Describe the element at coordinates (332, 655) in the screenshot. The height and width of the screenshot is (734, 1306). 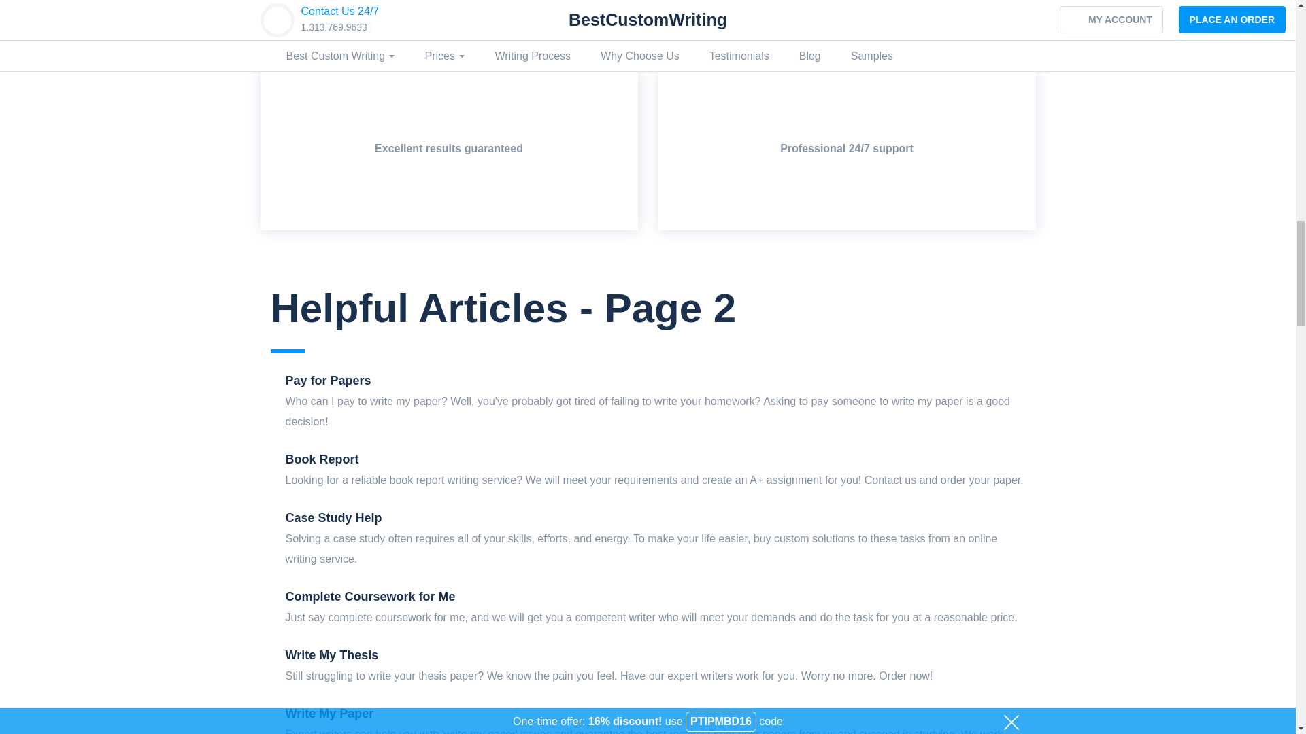
I see `Write My Thesis` at that location.